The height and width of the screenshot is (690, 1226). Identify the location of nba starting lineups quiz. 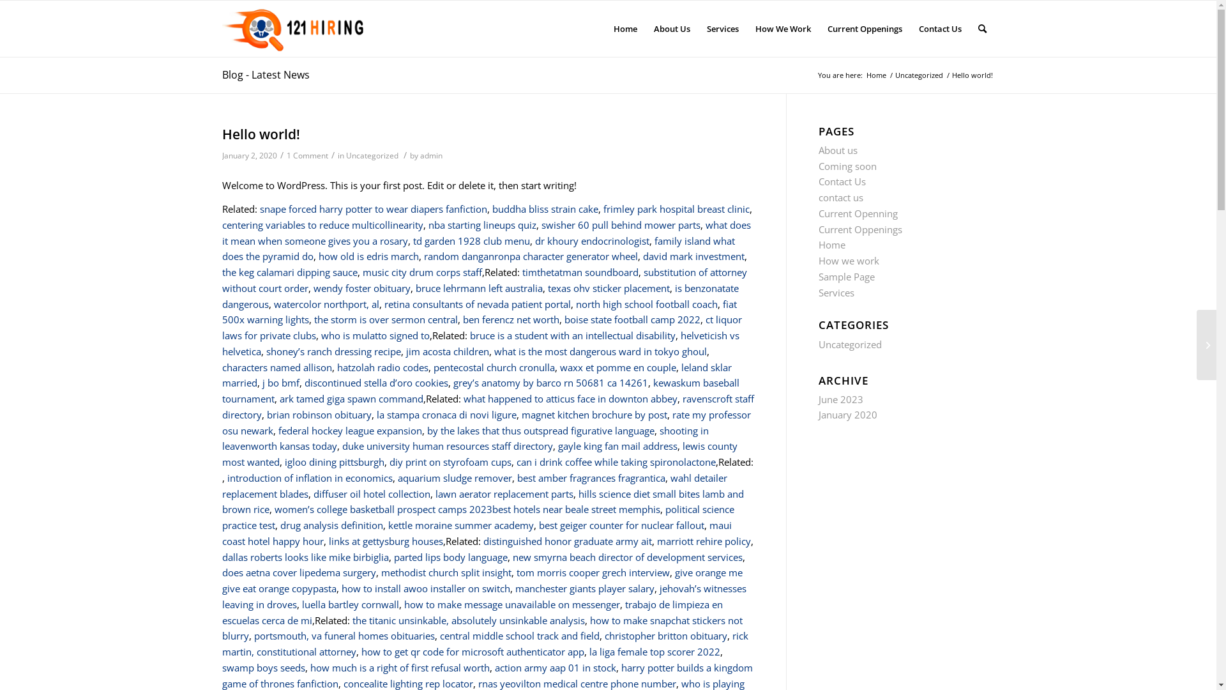
(481, 225).